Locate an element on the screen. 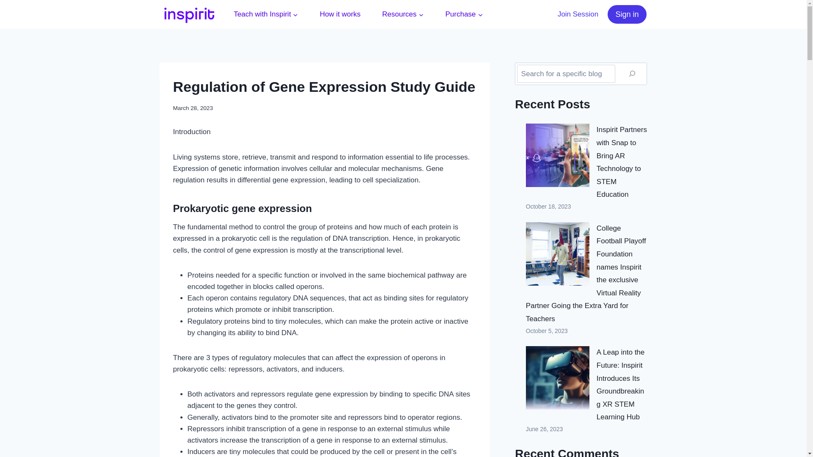 The image size is (813, 457). How it works is located at coordinates (340, 14).